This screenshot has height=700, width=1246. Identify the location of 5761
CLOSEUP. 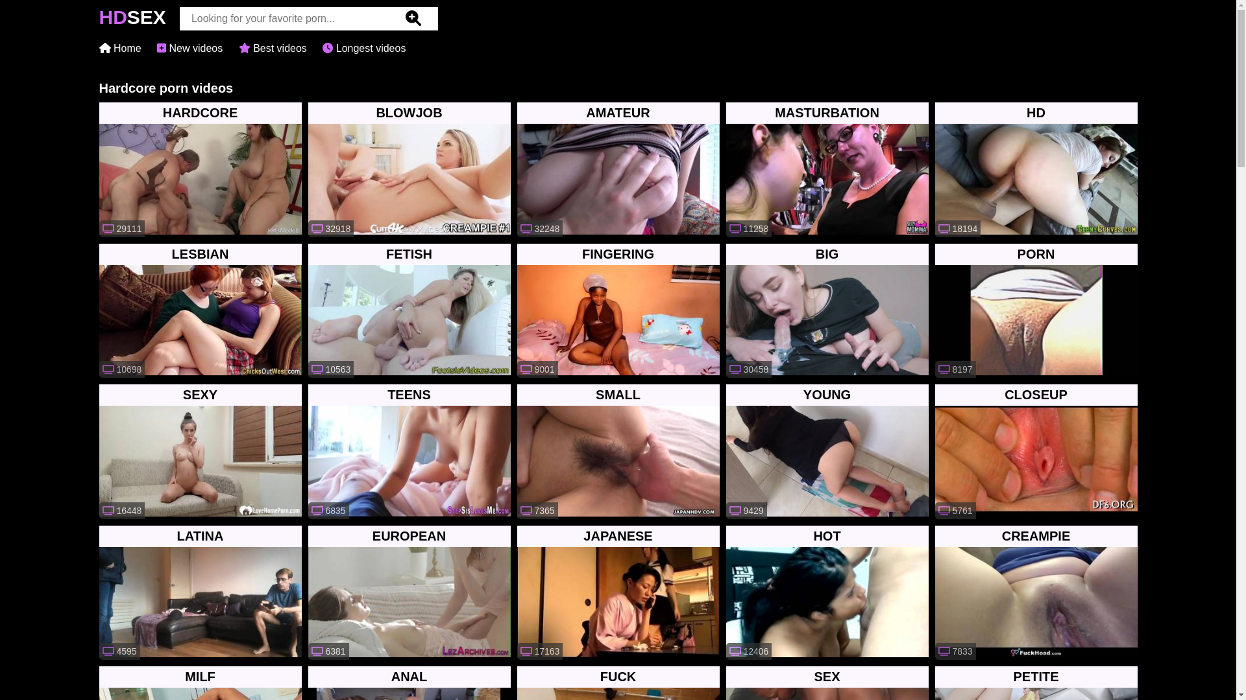
(1036, 452).